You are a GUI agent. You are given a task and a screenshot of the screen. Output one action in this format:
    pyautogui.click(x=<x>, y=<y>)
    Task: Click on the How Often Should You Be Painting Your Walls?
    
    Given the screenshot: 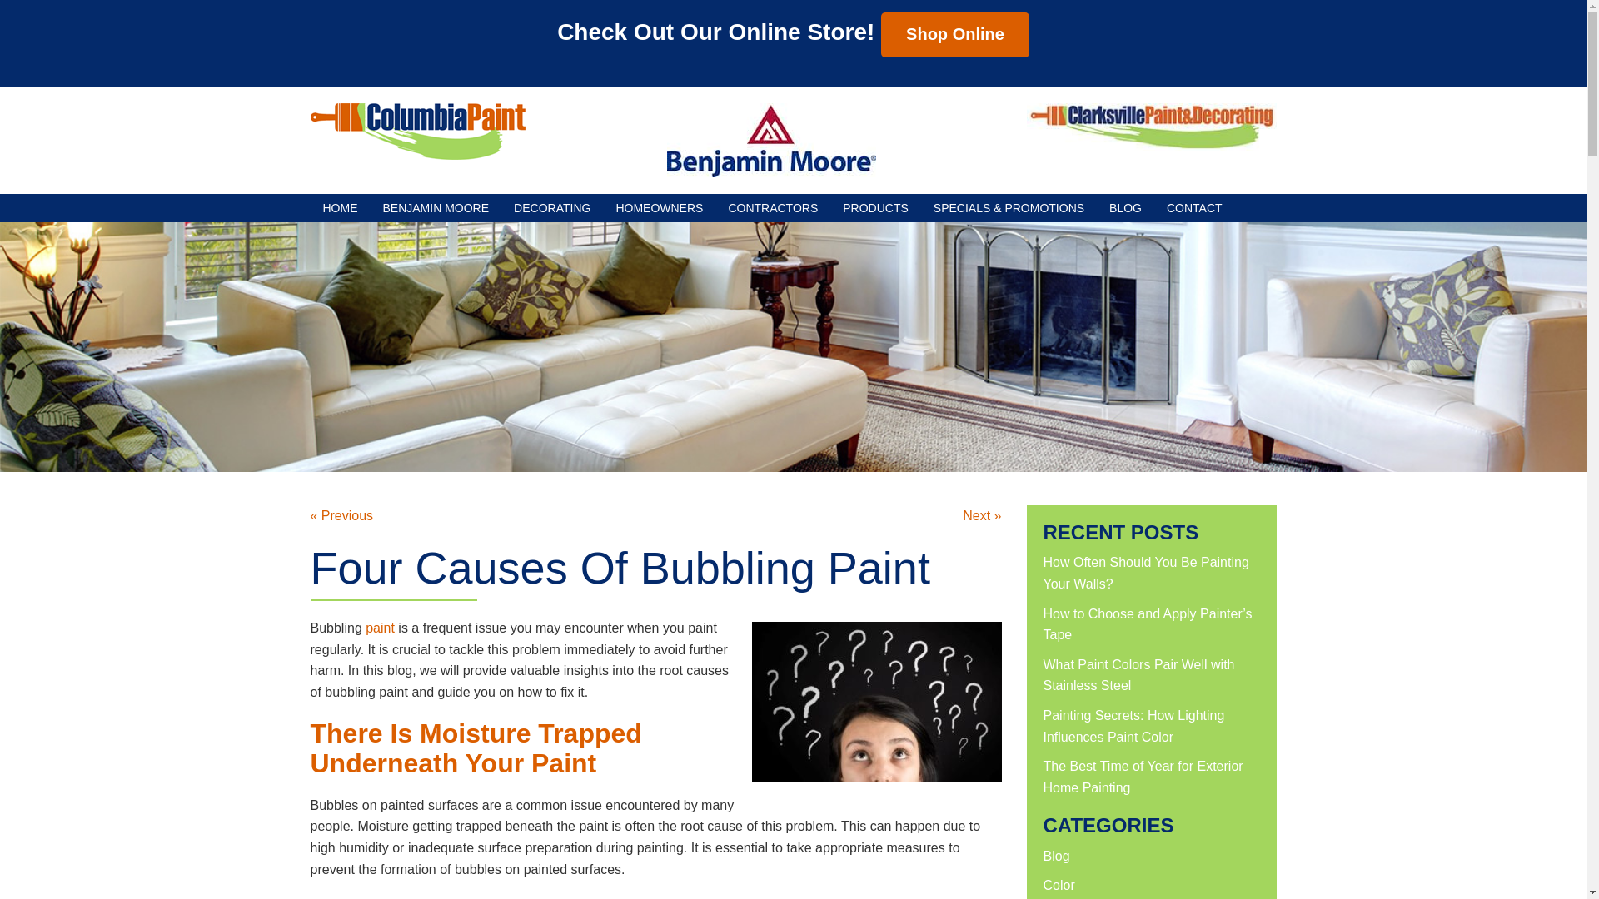 What is the action you would take?
    pyautogui.click(x=1145, y=573)
    